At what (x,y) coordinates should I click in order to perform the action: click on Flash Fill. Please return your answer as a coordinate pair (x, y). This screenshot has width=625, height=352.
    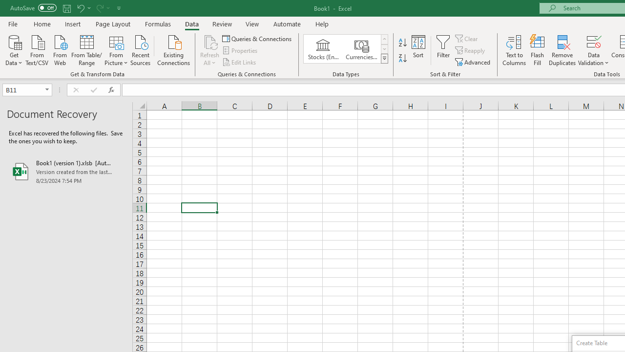
    Looking at the image, I should click on (538, 50).